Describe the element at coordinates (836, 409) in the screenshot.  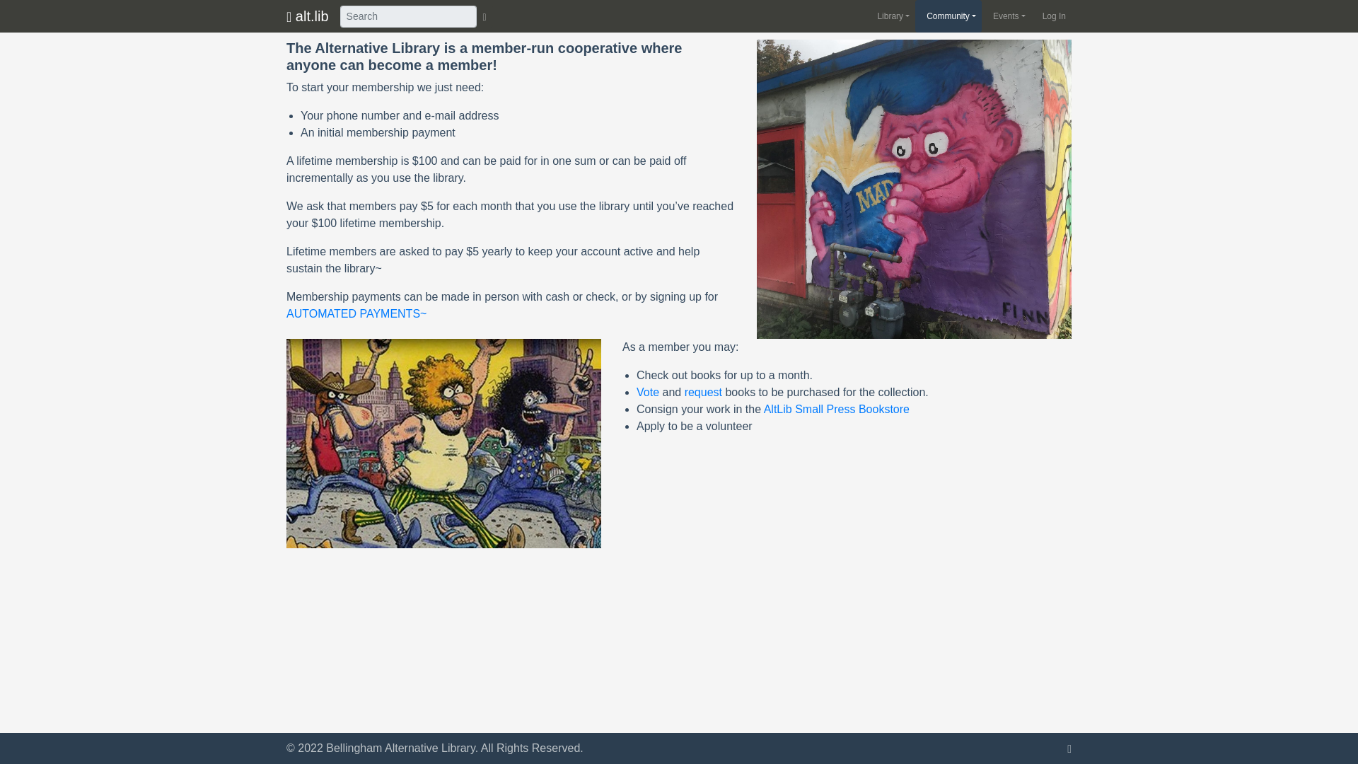
I see `AltLib Small Press Bookstore` at that location.